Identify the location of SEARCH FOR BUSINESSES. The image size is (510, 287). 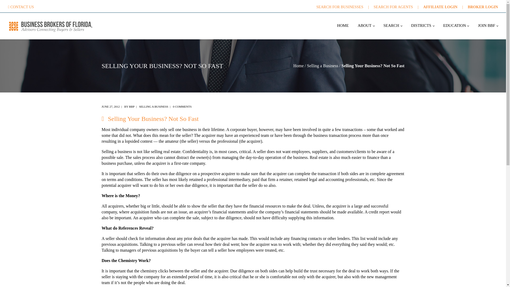
(339, 7).